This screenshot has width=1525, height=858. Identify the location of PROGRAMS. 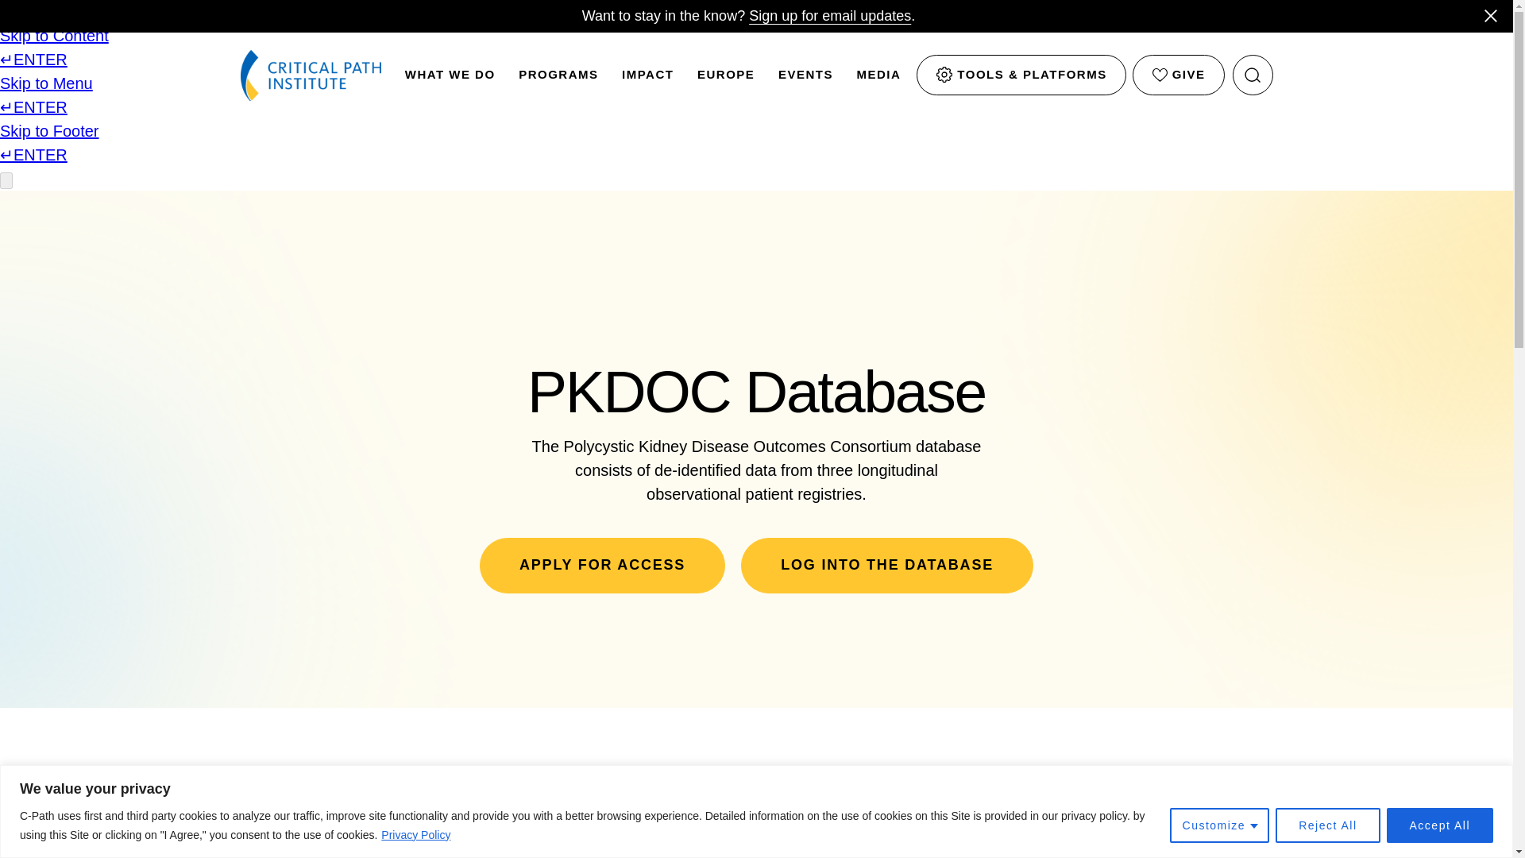
(558, 79).